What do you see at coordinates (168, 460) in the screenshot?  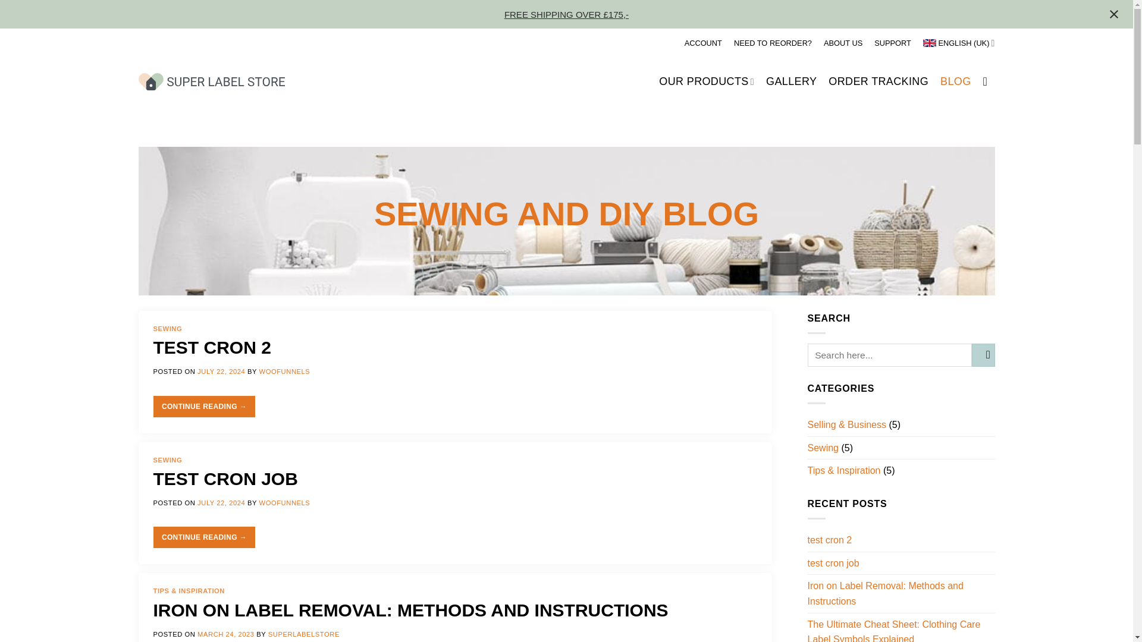 I see `SEWING` at bounding box center [168, 460].